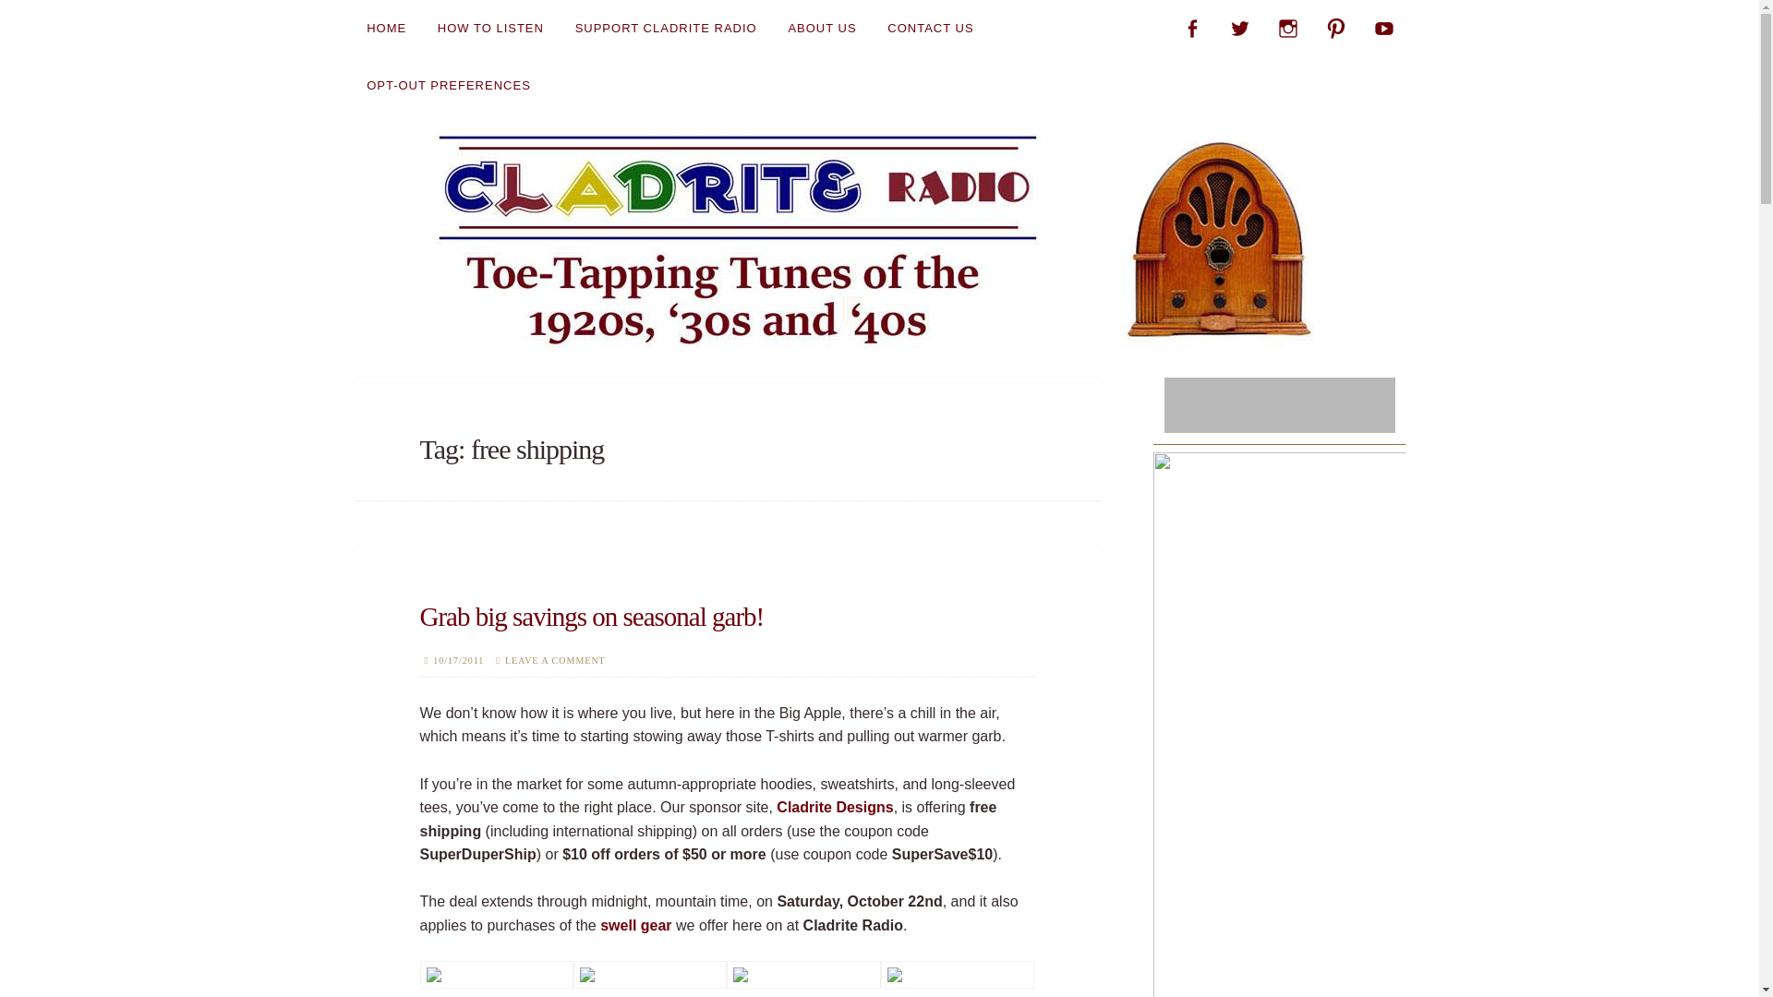  I want to click on CONTACT US, so click(931, 28).